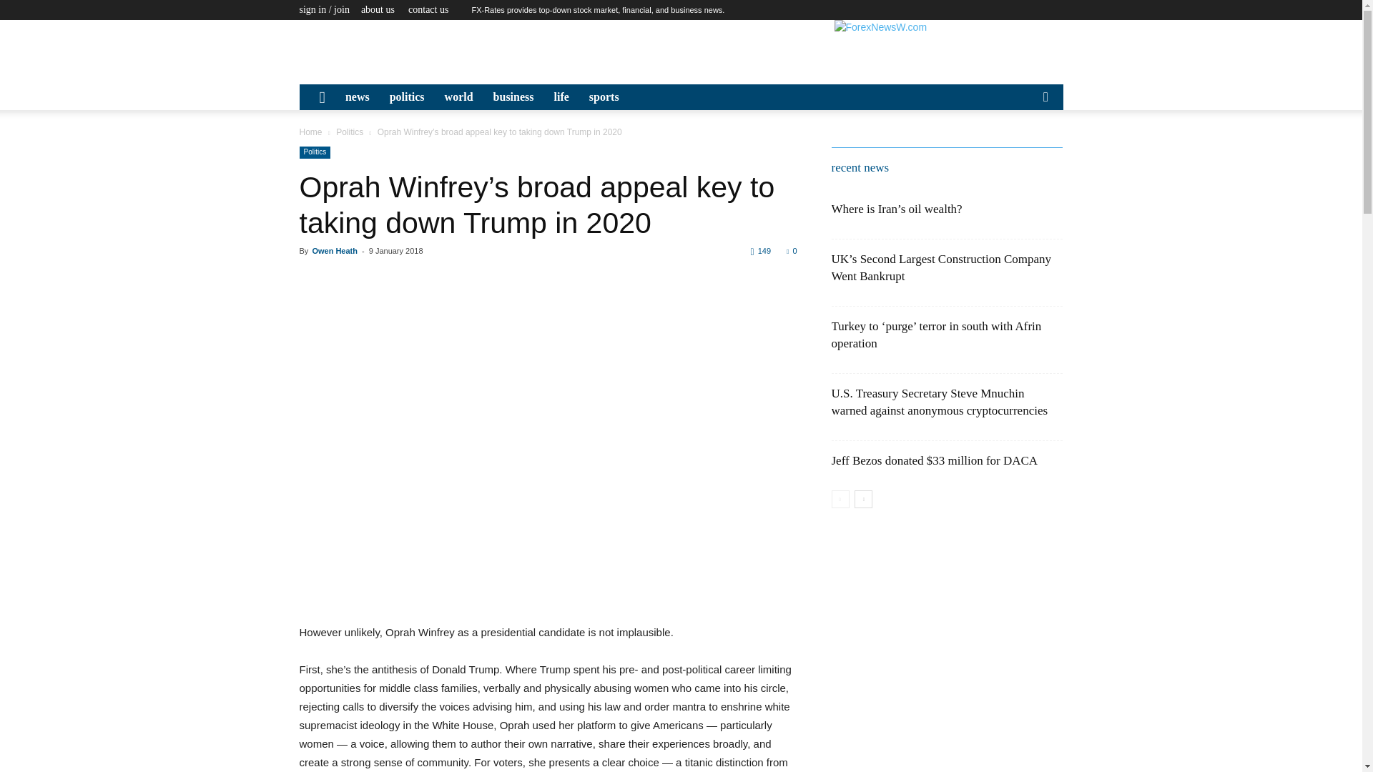  What do you see at coordinates (378, 9) in the screenshot?
I see `about us` at bounding box center [378, 9].